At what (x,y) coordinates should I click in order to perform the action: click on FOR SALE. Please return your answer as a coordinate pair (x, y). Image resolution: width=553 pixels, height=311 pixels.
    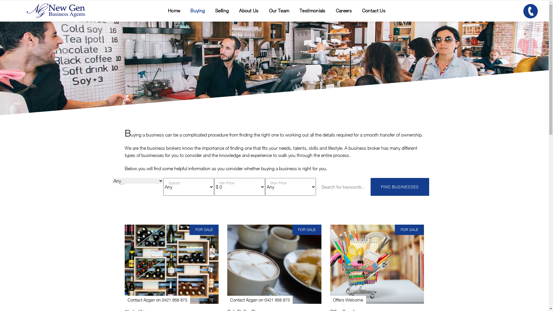
    Looking at the image, I should click on (204, 230).